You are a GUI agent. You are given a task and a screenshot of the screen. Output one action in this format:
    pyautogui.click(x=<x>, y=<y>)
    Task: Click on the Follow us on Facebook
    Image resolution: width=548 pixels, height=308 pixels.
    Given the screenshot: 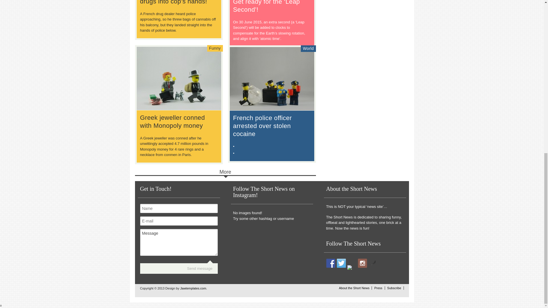 What is the action you would take?
    pyautogui.click(x=331, y=263)
    